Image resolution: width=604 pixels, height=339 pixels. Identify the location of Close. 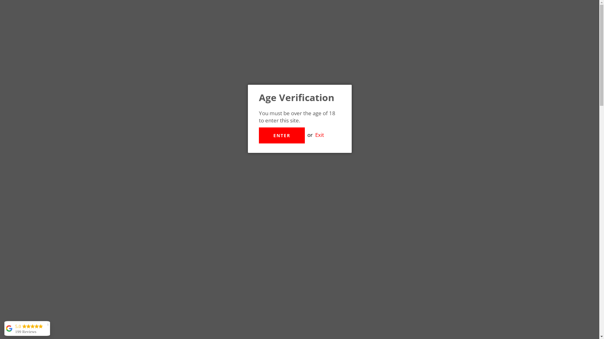
(473, 79).